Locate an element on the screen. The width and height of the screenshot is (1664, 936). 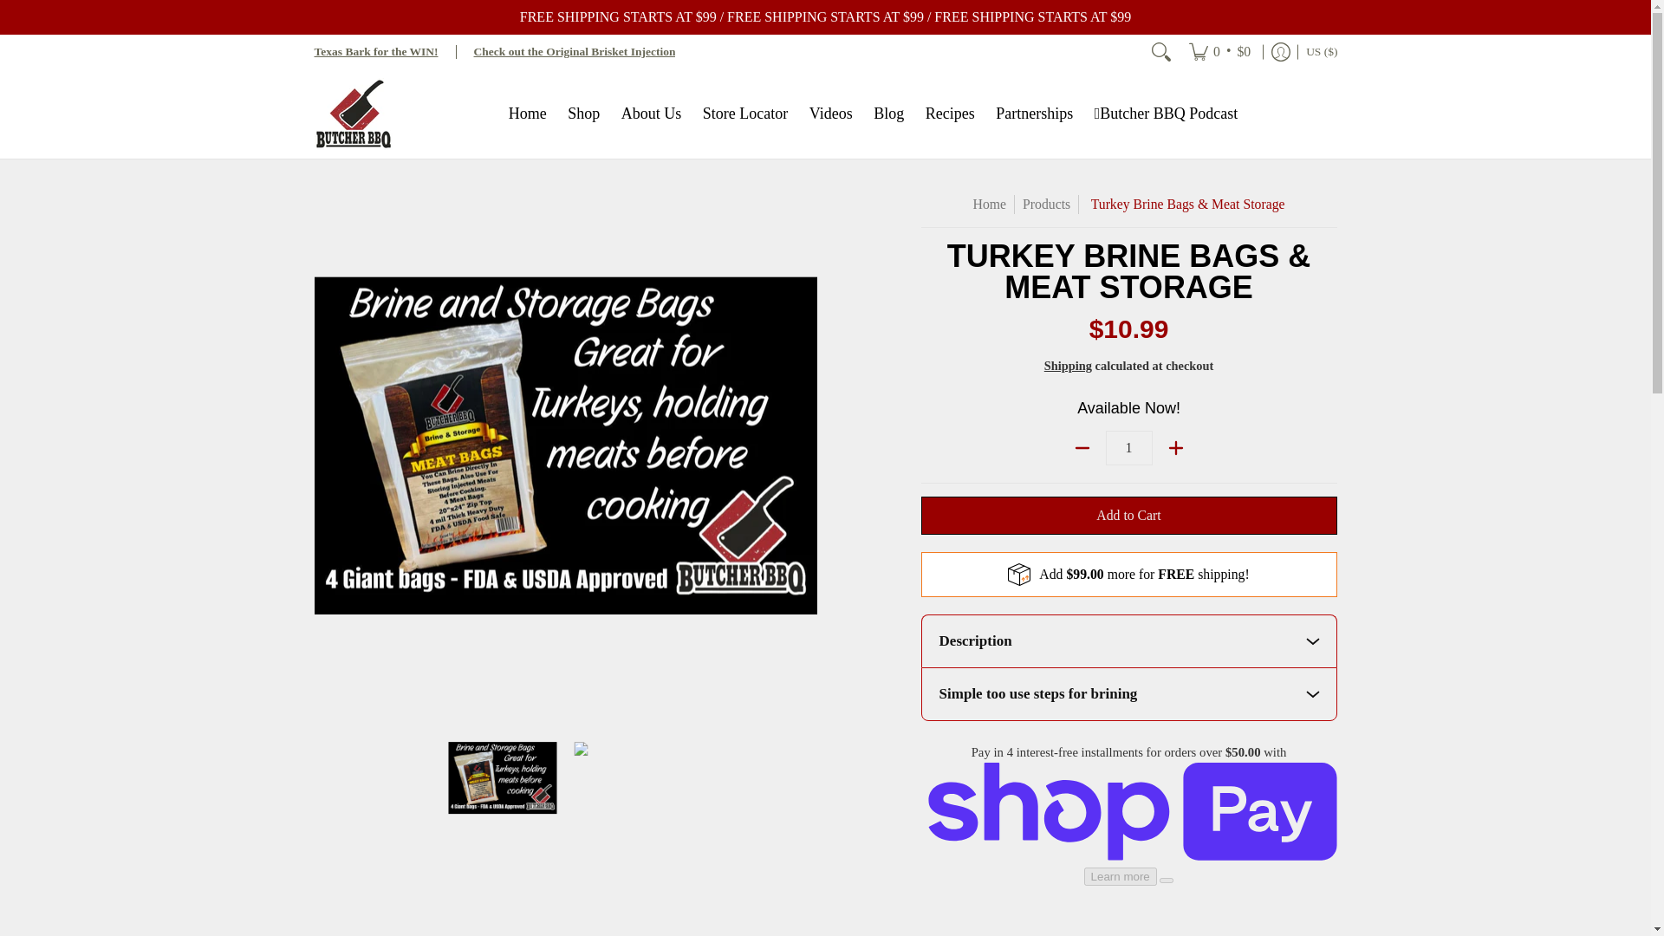
Search is located at coordinates (1161, 51).